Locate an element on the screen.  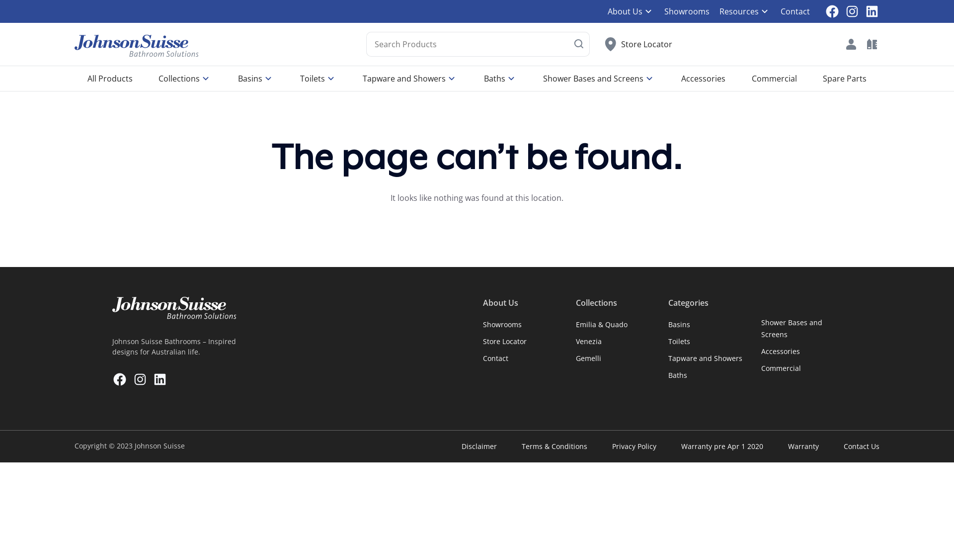
Search for: is located at coordinates (477, 44).